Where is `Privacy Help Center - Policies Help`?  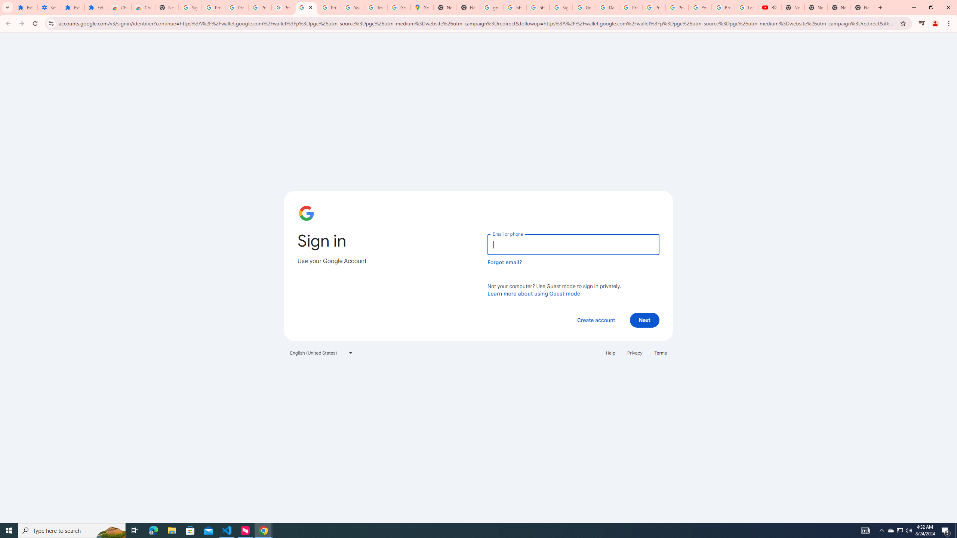
Privacy Help Center - Policies Help is located at coordinates (631, 7).